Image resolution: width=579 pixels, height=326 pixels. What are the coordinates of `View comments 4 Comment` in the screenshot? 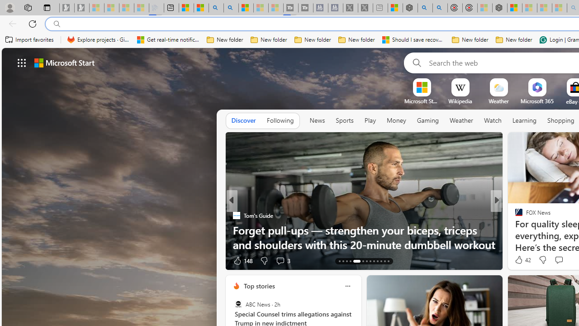 It's located at (558, 260).